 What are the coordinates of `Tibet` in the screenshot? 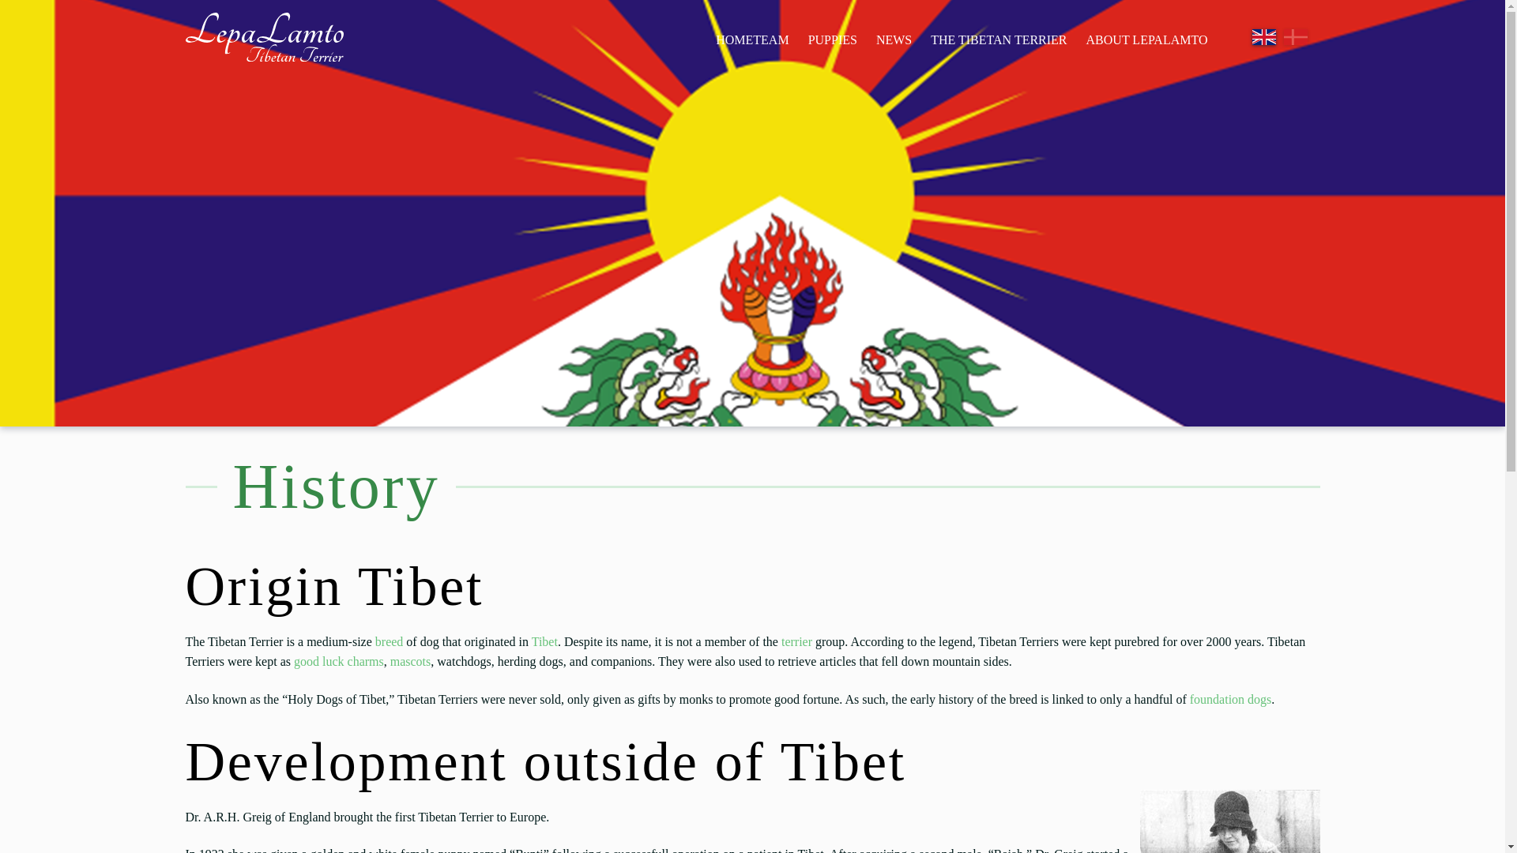 It's located at (545, 641).